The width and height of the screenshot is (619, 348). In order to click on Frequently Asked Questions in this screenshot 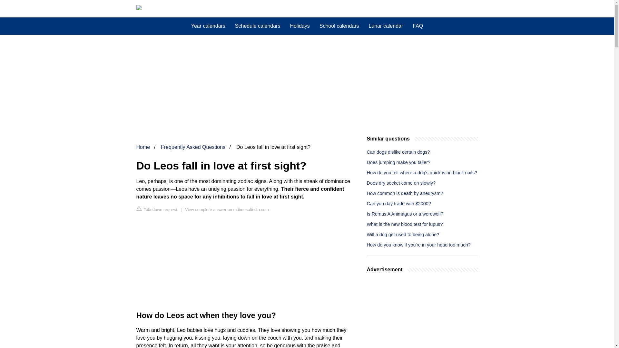, I will do `click(193, 147)`.